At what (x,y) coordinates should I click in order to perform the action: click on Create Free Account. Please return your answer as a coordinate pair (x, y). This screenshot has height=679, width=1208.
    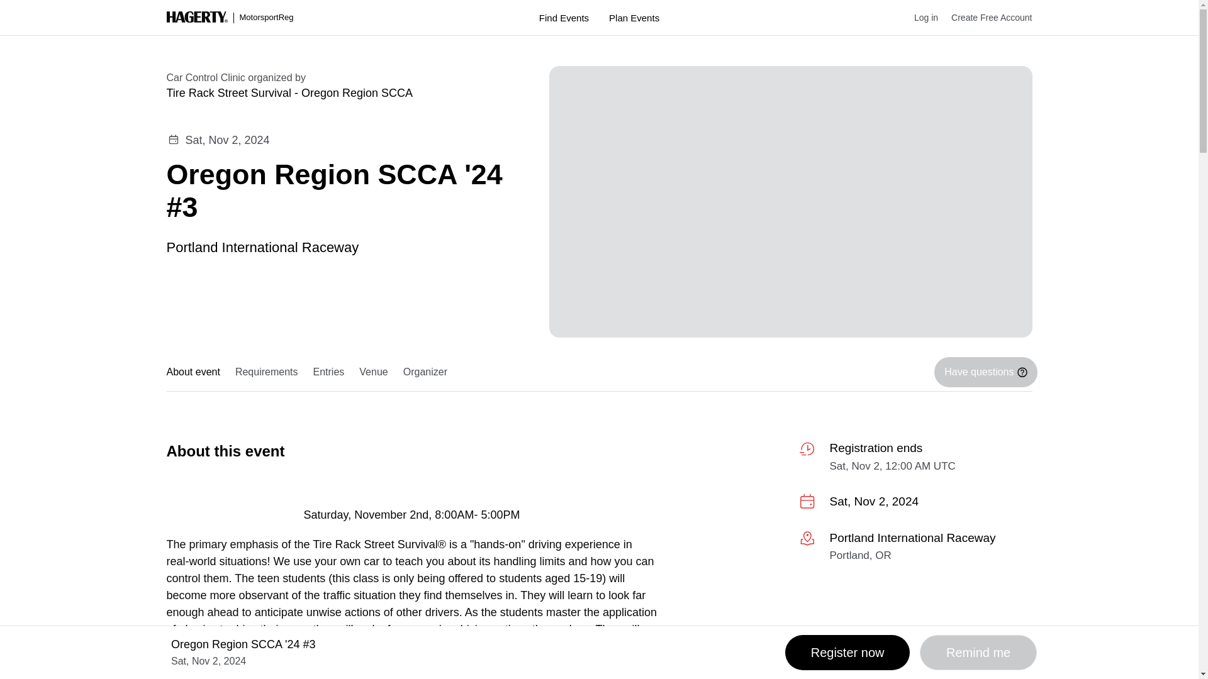
    Looking at the image, I should click on (985, 18).